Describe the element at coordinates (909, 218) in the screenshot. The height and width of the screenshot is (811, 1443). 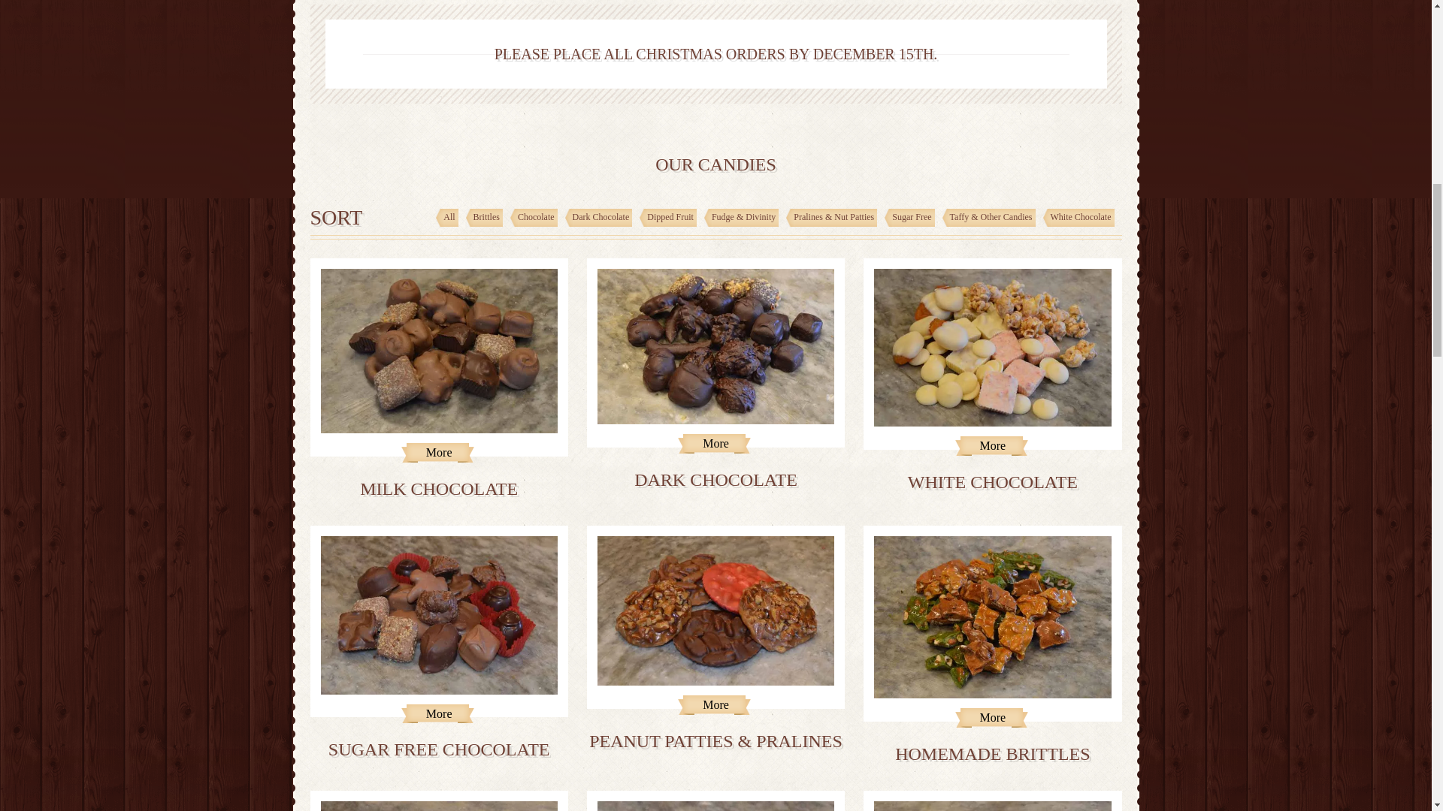
I see `Filter By Sugar Free` at that location.